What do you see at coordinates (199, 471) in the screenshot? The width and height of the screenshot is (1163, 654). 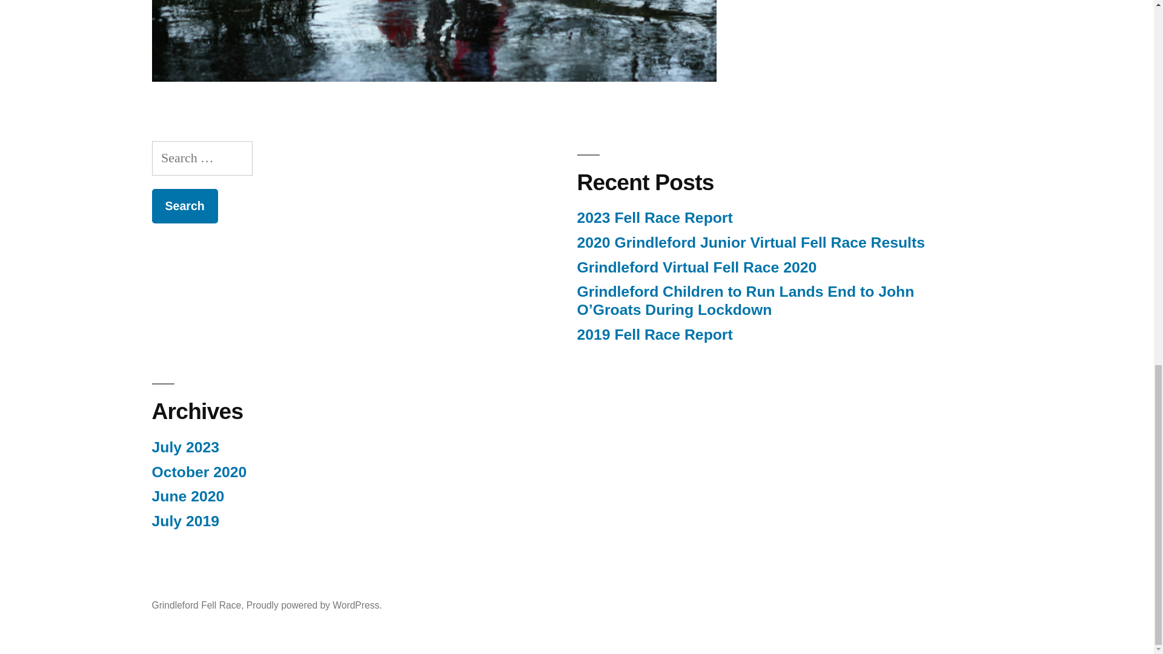 I see `October 2020` at bounding box center [199, 471].